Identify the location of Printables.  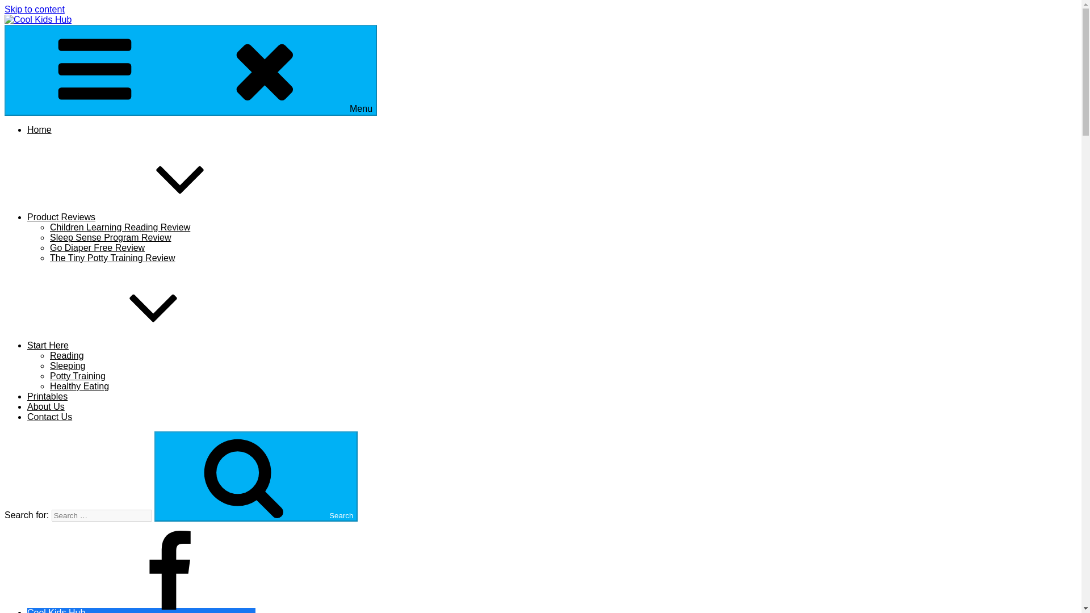
(48, 396).